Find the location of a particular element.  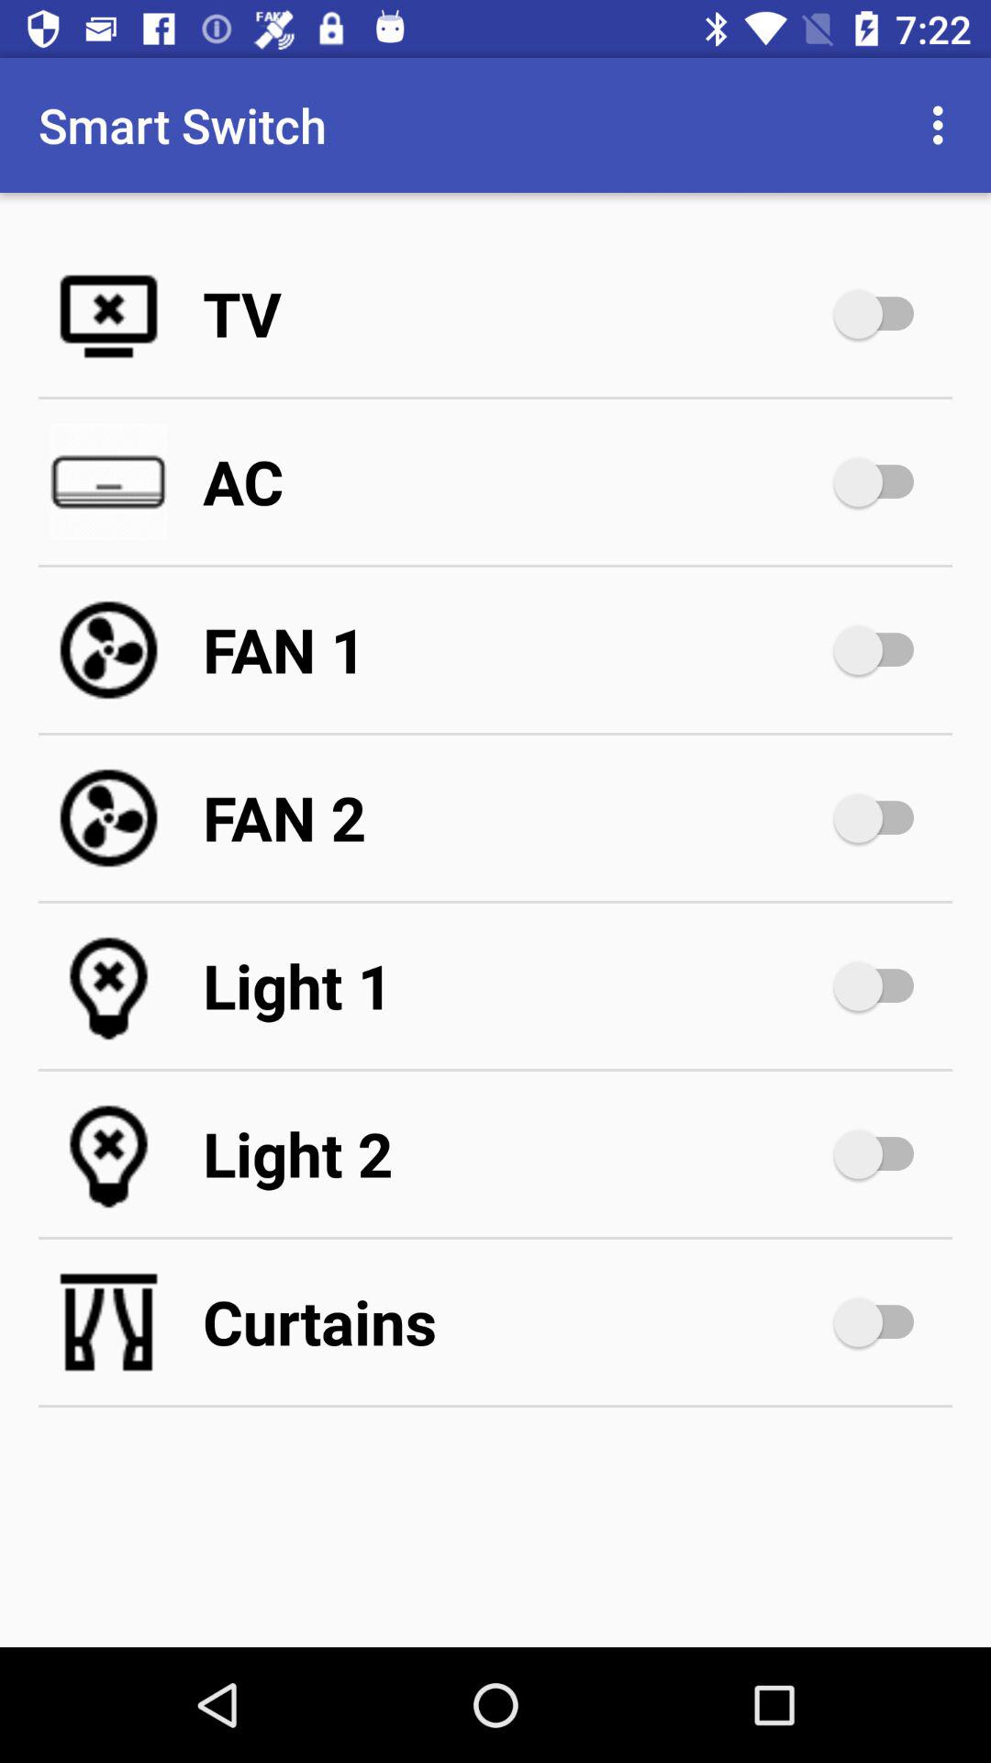

toggle second fan is located at coordinates (883, 818).